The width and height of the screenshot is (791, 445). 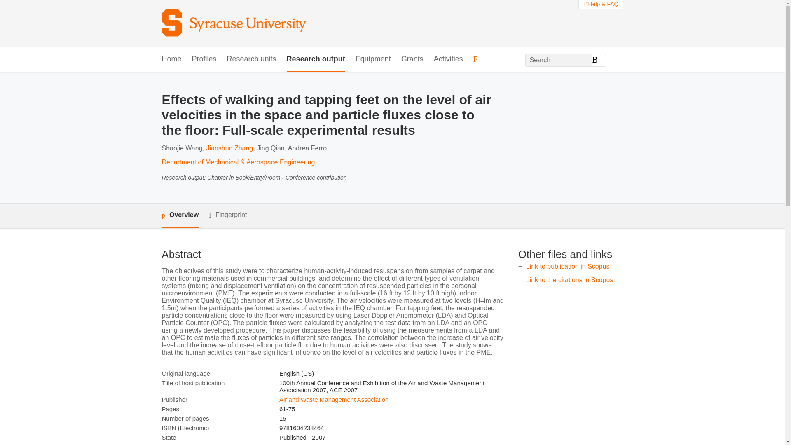 What do you see at coordinates (227, 215) in the screenshot?
I see `Fingerprint` at bounding box center [227, 215].